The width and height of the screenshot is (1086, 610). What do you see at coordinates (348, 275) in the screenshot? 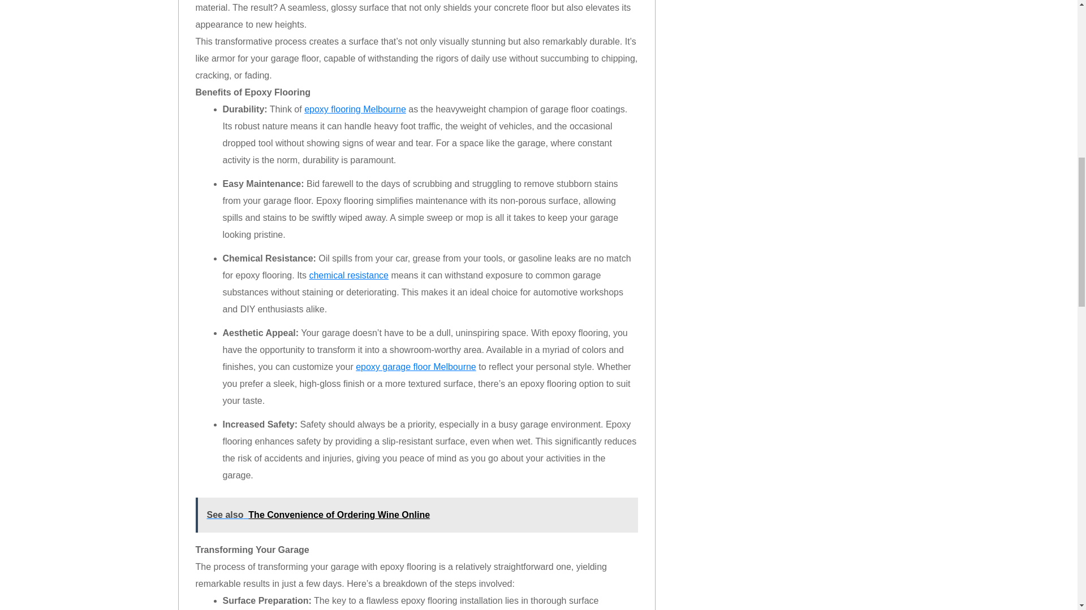
I see `chemical resistance` at bounding box center [348, 275].